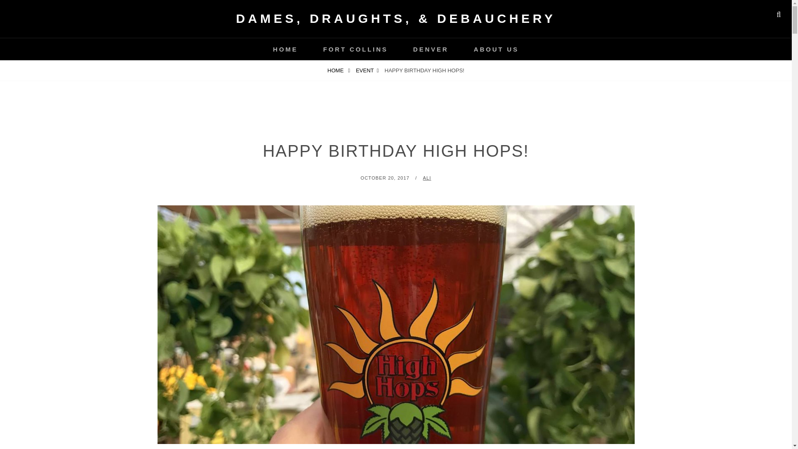 This screenshot has width=798, height=449. Describe the element at coordinates (496, 49) in the screenshot. I see `ABOUT US` at that location.